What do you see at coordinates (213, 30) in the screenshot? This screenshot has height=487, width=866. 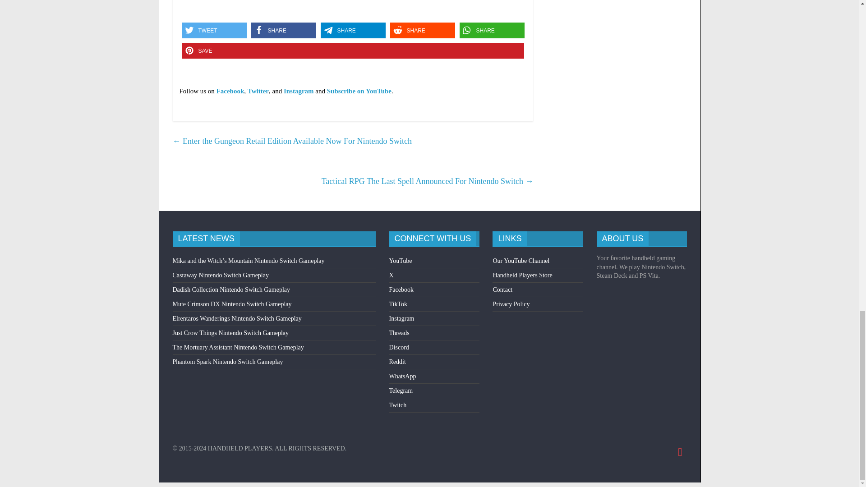 I see `Share on Twitter` at bounding box center [213, 30].